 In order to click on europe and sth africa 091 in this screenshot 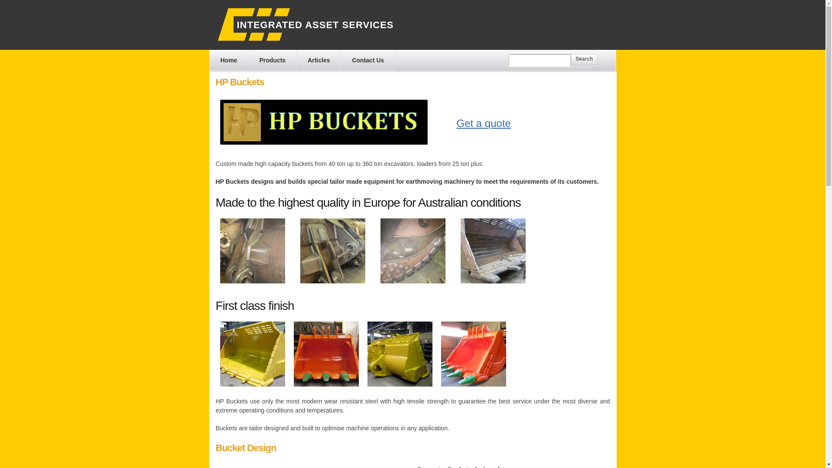, I will do `click(493, 251)`.